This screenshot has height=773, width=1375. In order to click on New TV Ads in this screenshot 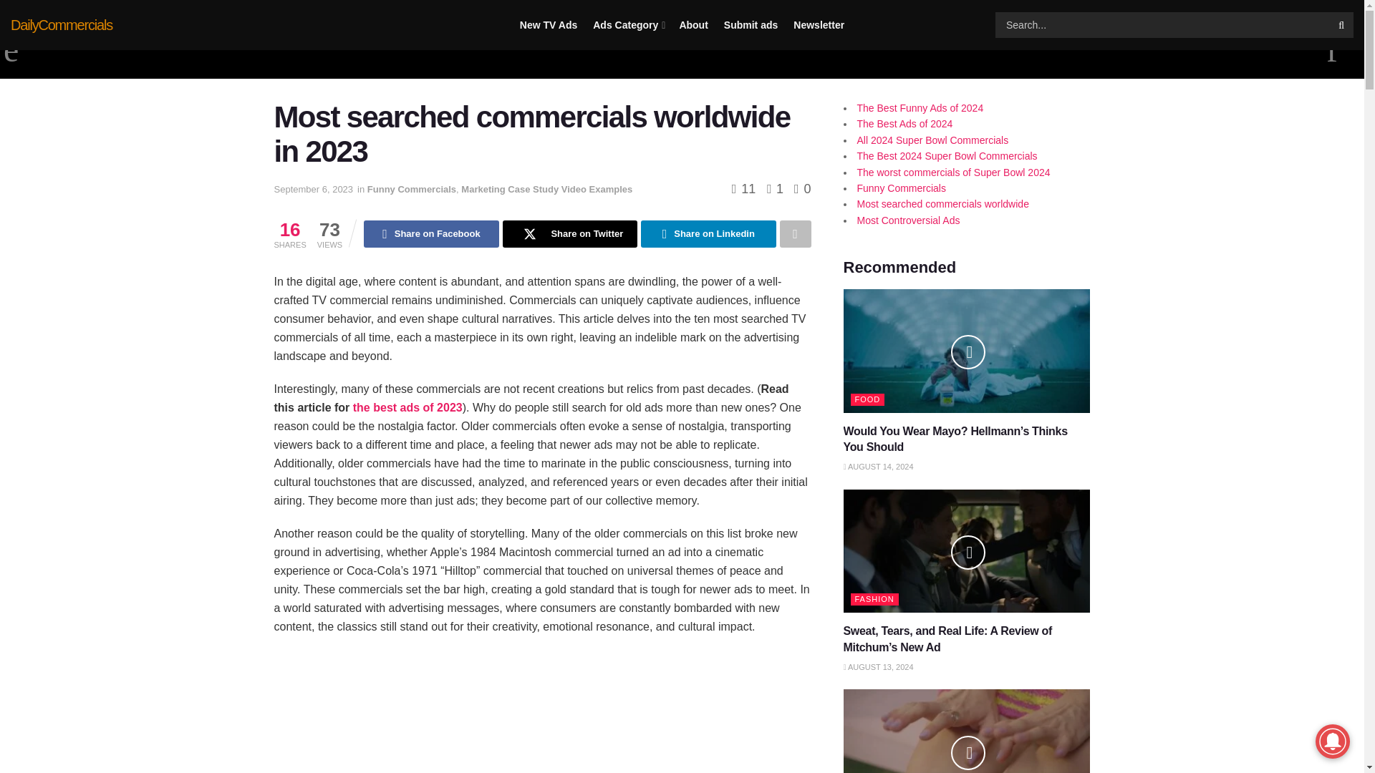, I will do `click(549, 25)`.